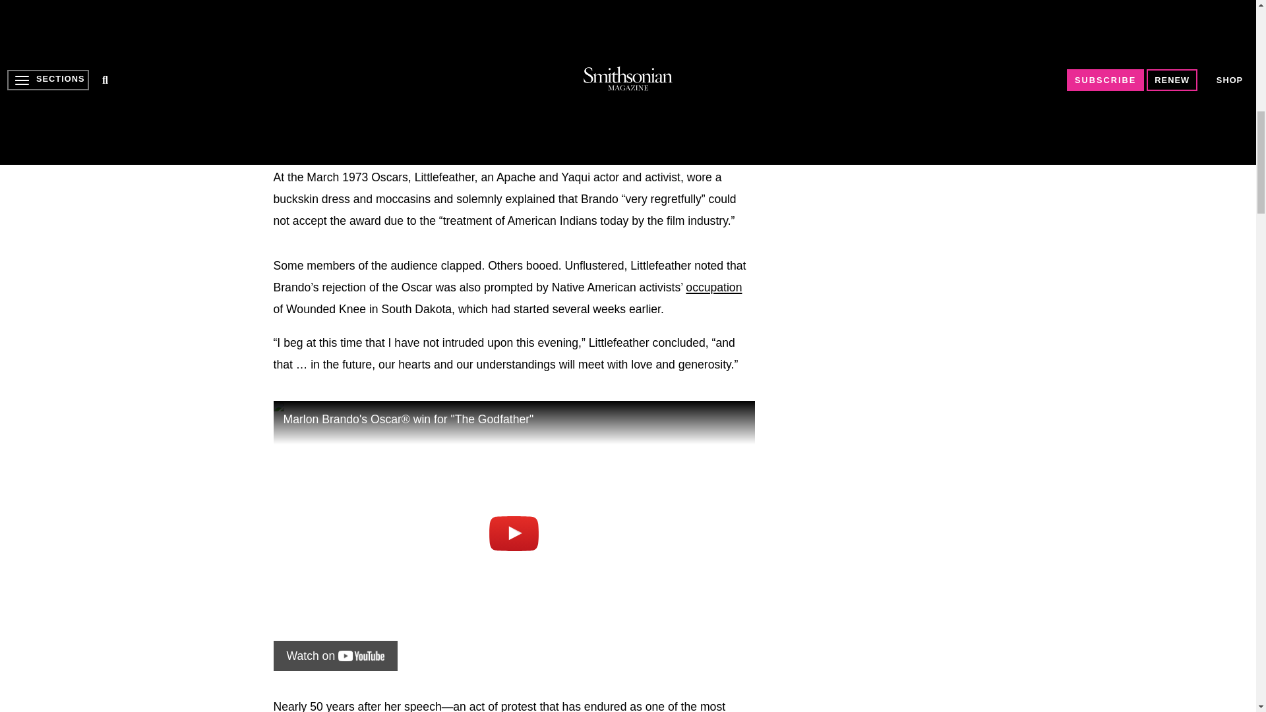  What do you see at coordinates (444, 61) in the screenshot?
I see `Print` at bounding box center [444, 61].